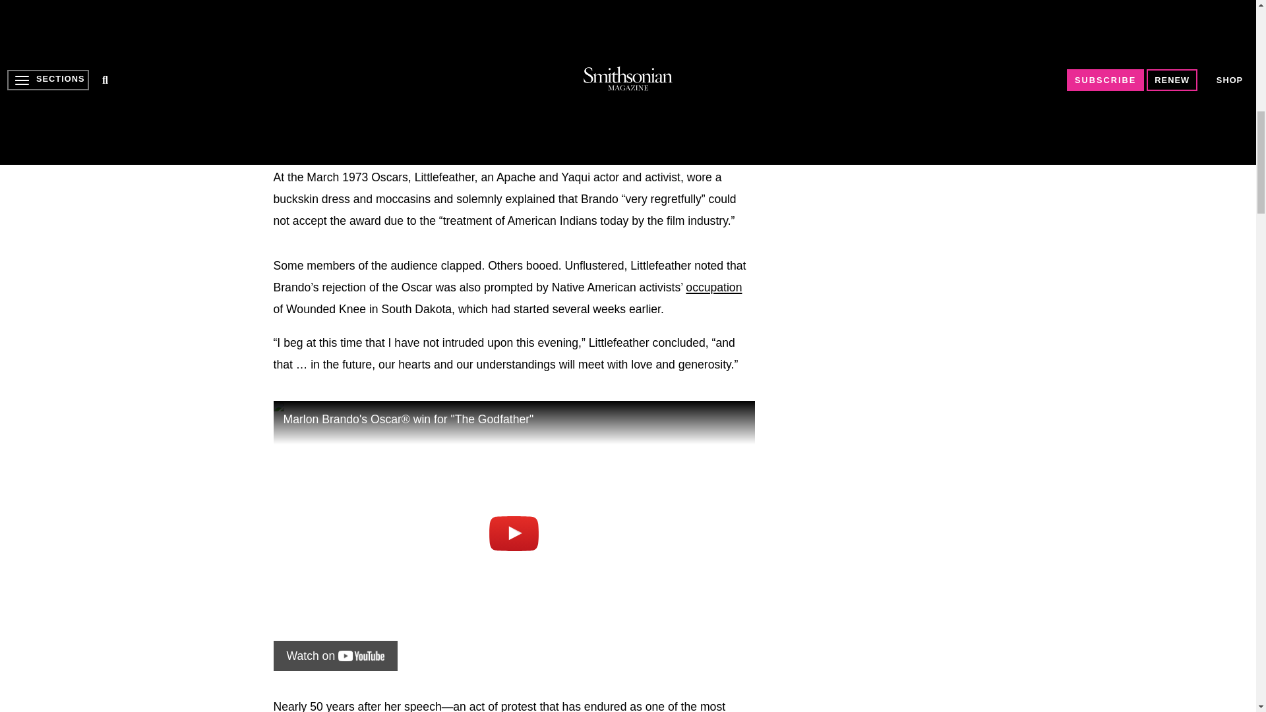  What do you see at coordinates (444, 61) in the screenshot?
I see `Print` at bounding box center [444, 61].